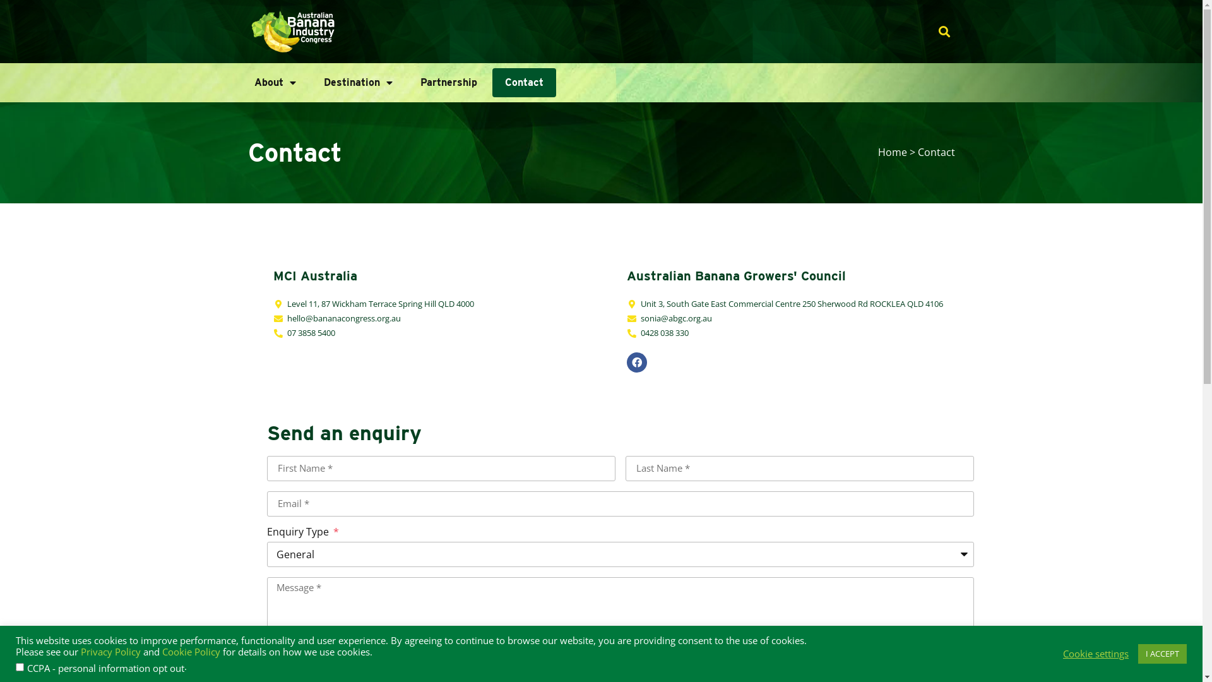 The image size is (1212, 682). What do you see at coordinates (292, 32) in the screenshot?
I see `BananaCongress-Logo-RGB-REV` at bounding box center [292, 32].